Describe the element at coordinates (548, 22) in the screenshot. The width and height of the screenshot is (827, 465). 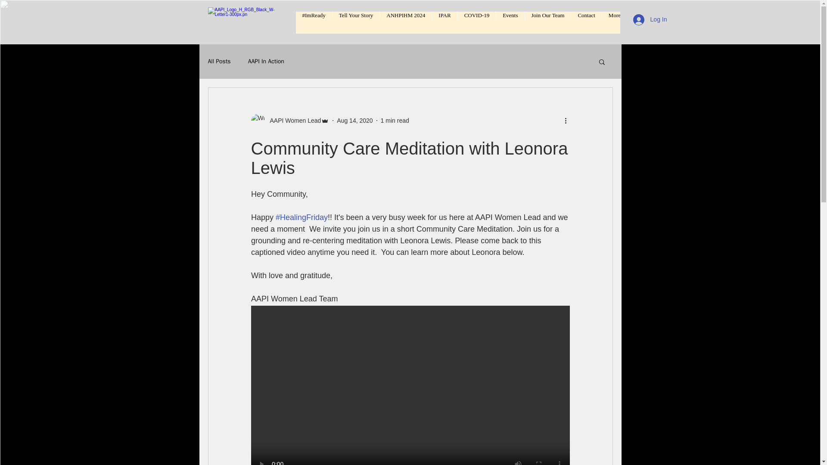
I see `Join Our Team` at that location.